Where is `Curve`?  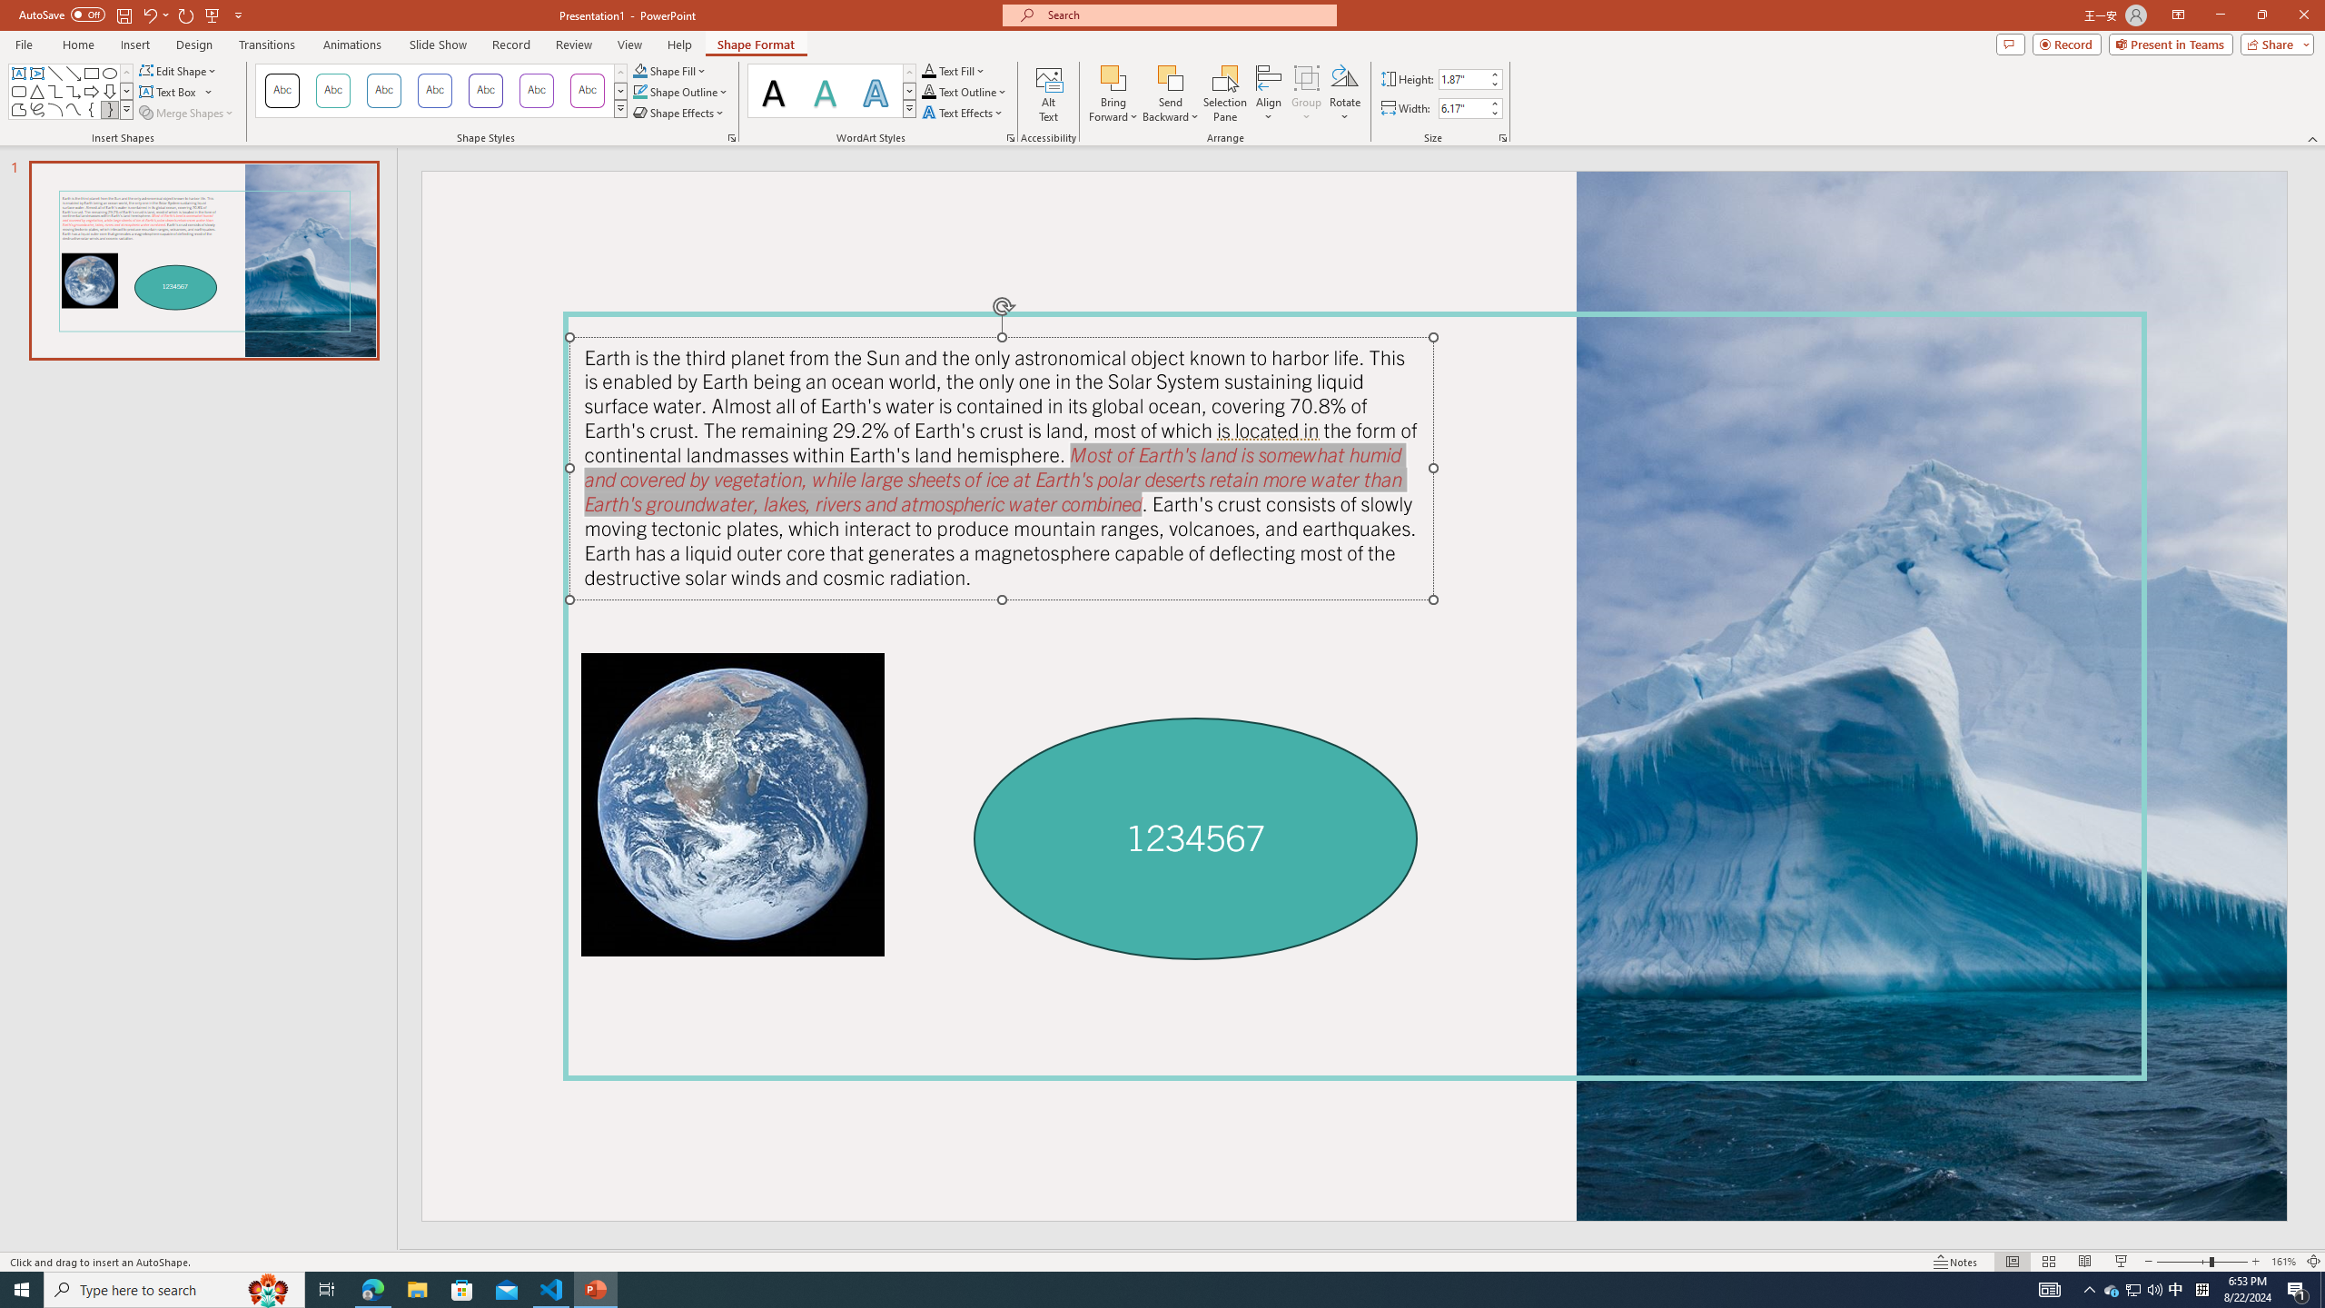 Curve is located at coordinates (74, 109).